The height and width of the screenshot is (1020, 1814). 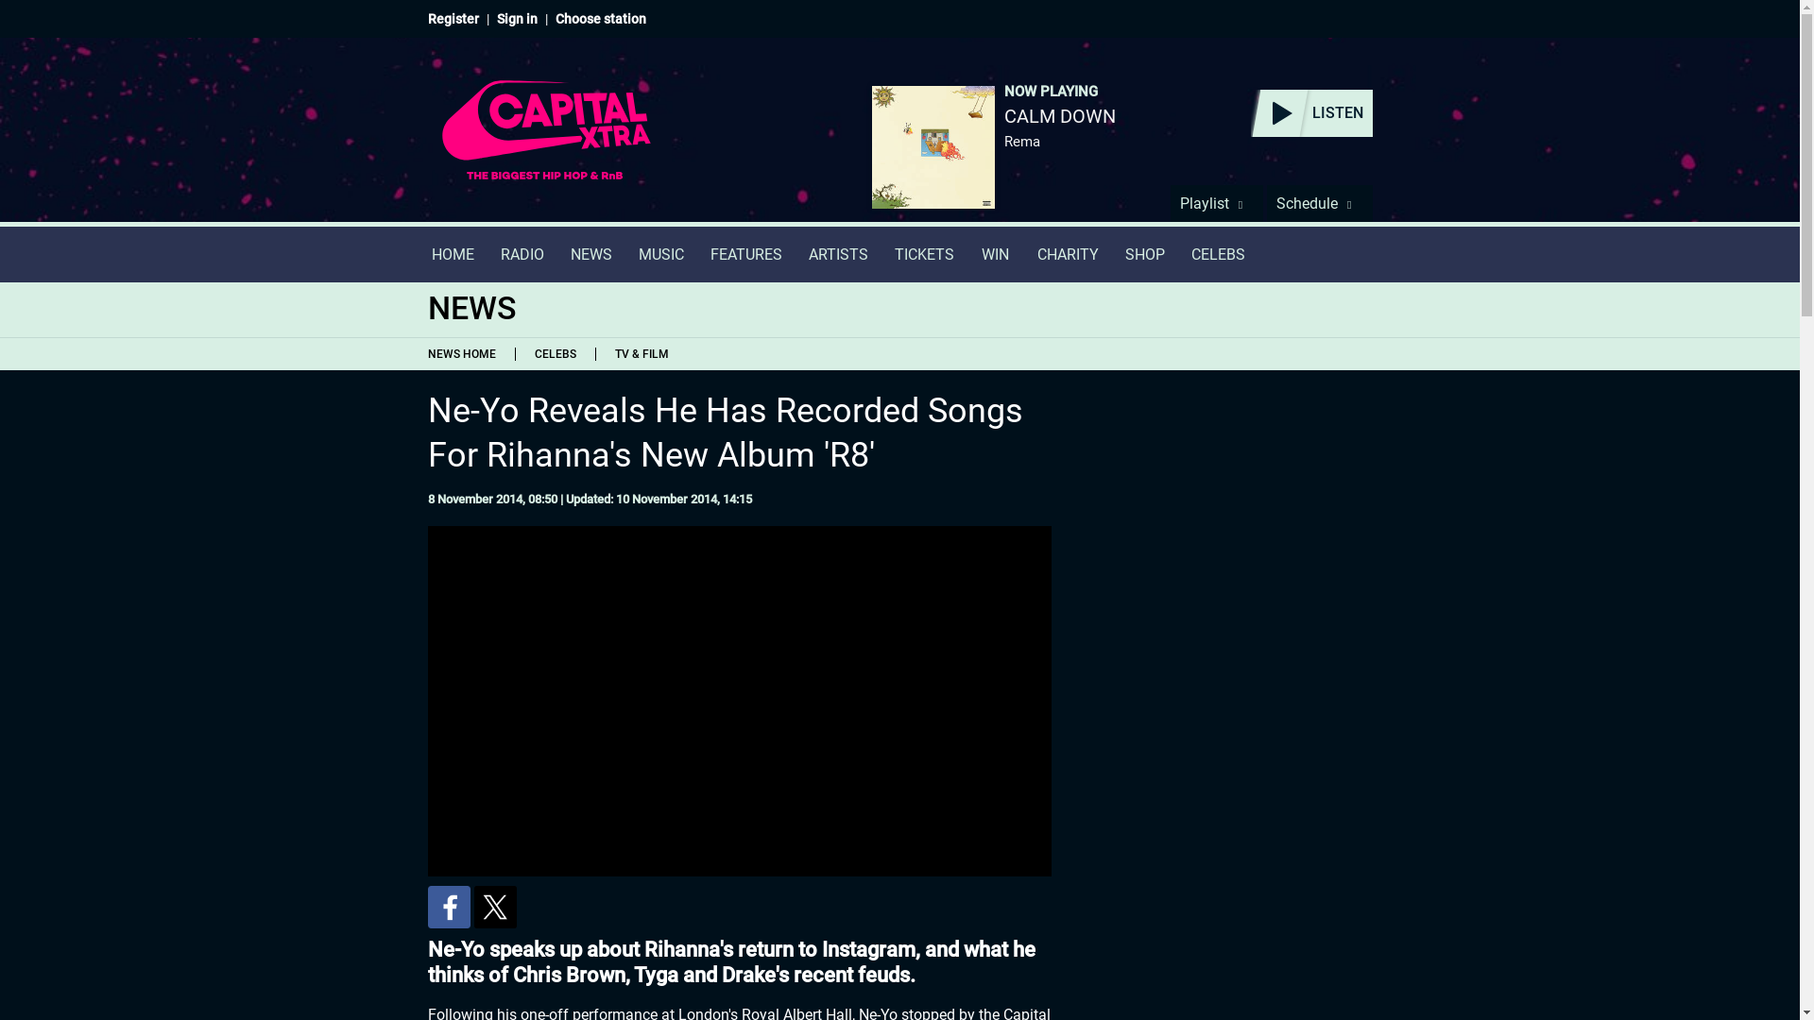 What do you see at coordinates (452, 254) in the screenshot?
I see `HOME` at bounding box center [452, 254].